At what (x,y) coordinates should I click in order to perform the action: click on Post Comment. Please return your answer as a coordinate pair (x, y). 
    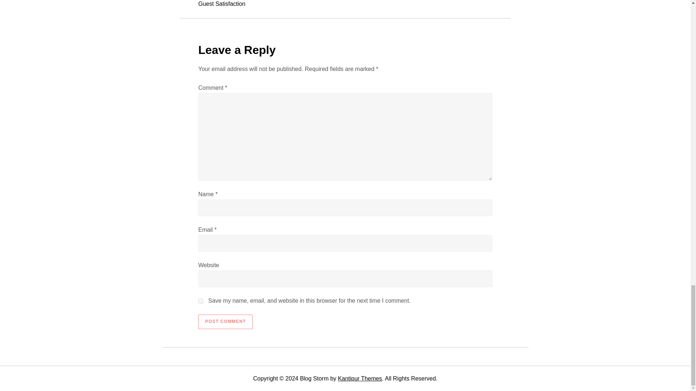
    Looking at the image, I should click on (225, 322).